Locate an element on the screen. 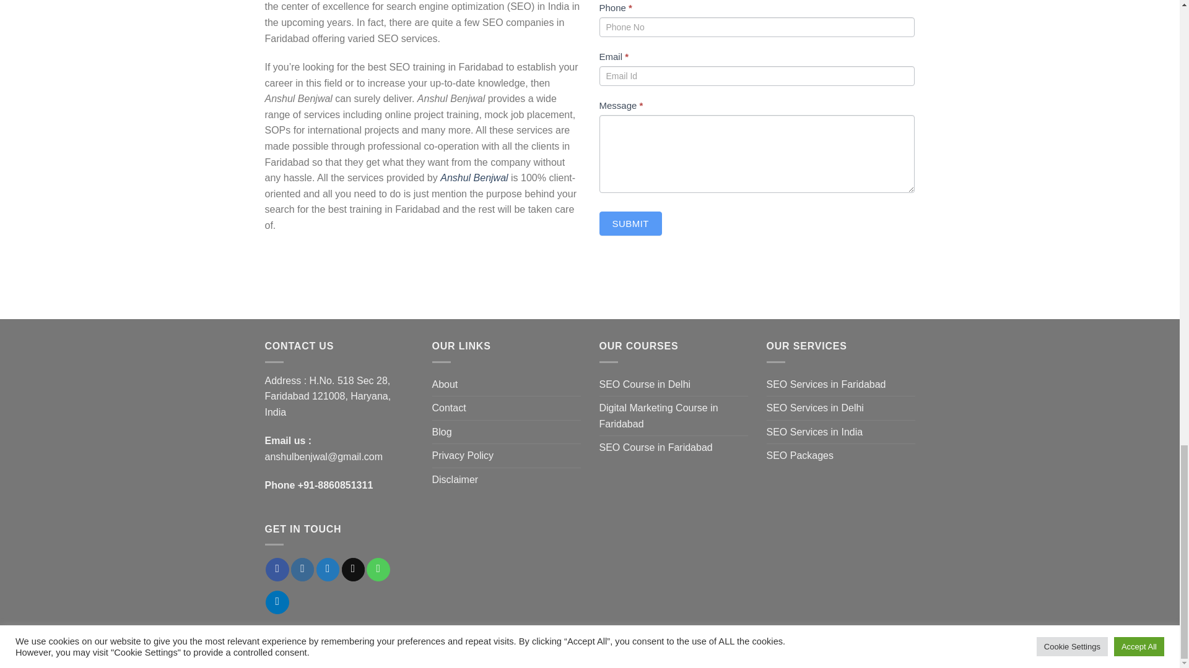 The height and width of the screenshot is (668, 1189). Anshul Benjwal is located at coordinates (473, 177).